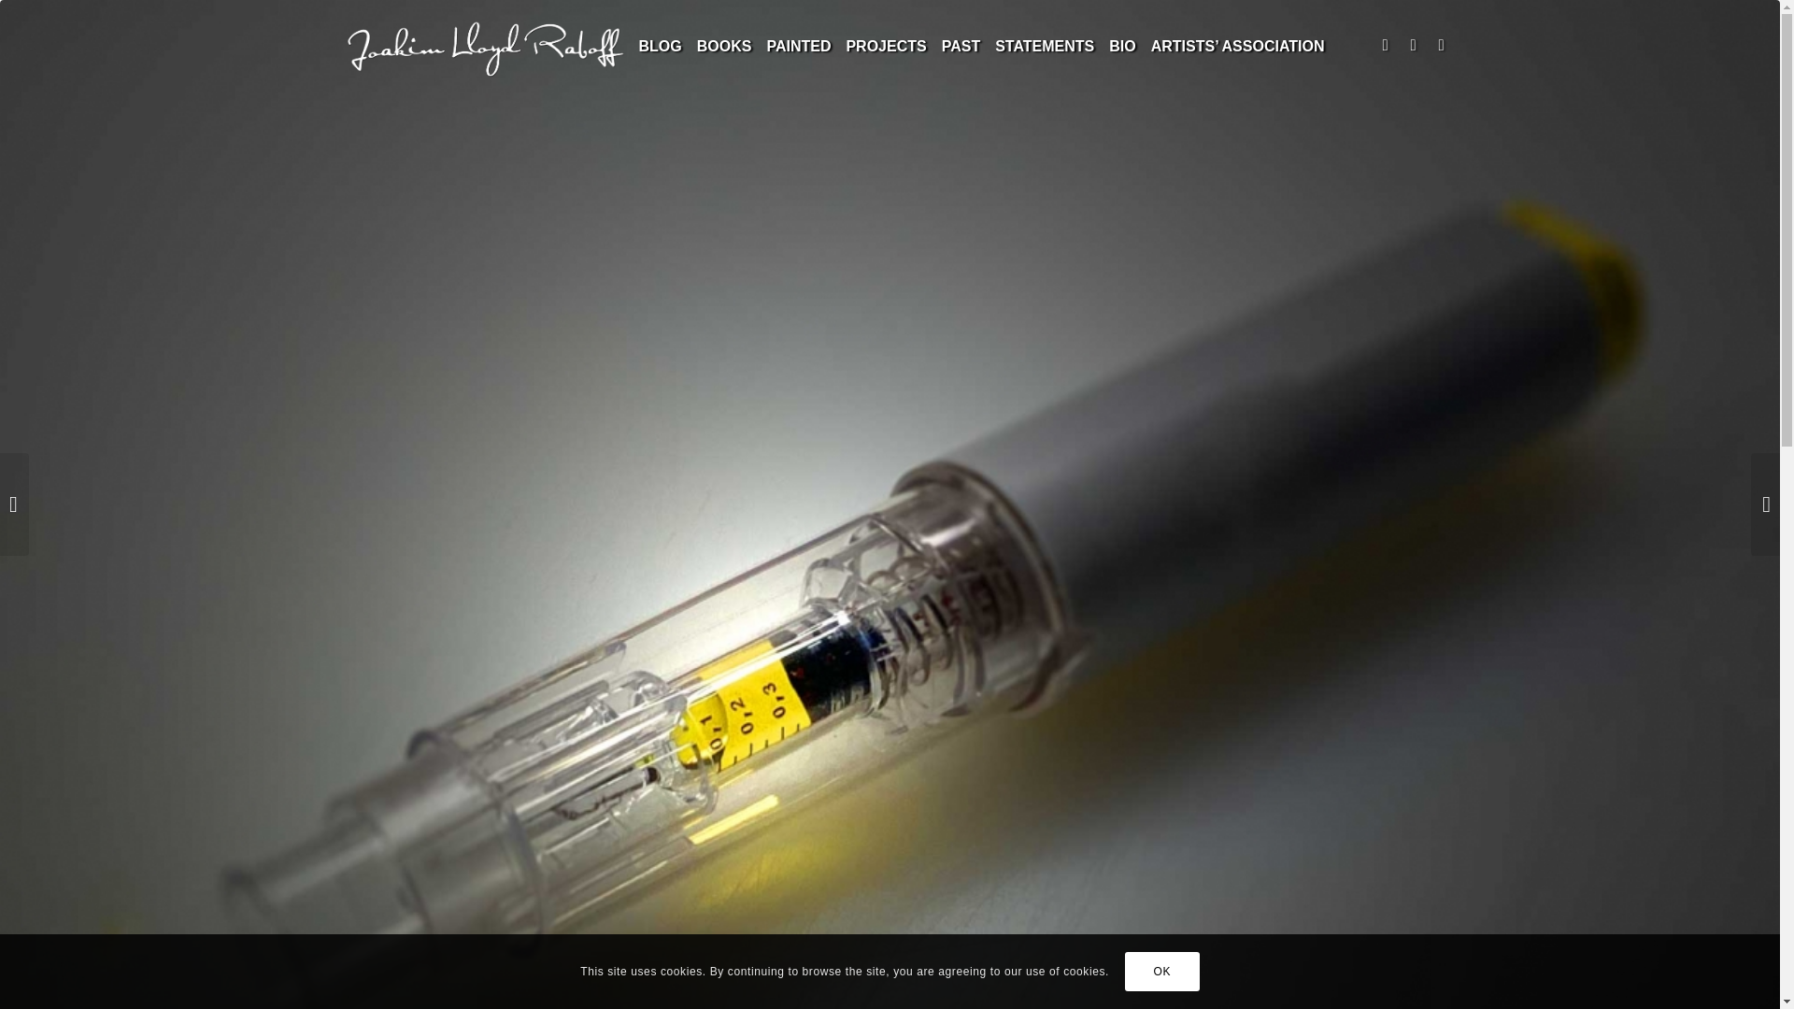  I want to click on STATEMENTS, so click(1045, 47).